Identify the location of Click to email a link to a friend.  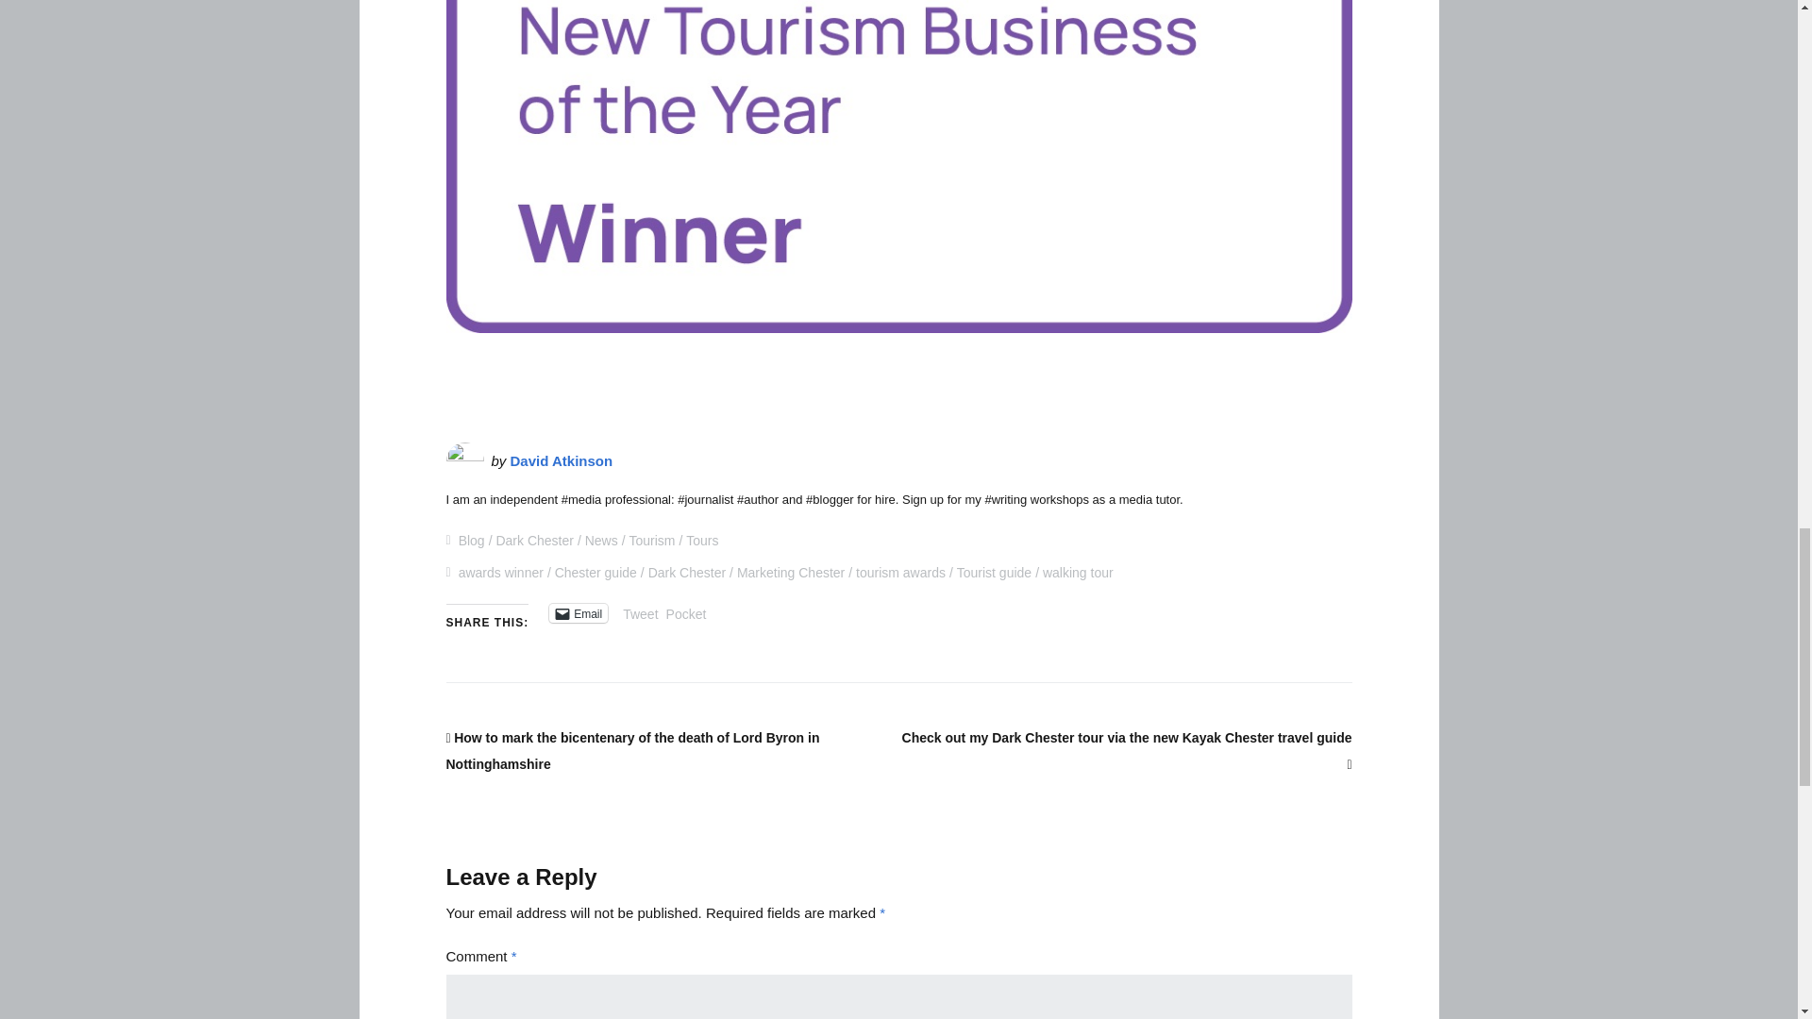
(578, 613).